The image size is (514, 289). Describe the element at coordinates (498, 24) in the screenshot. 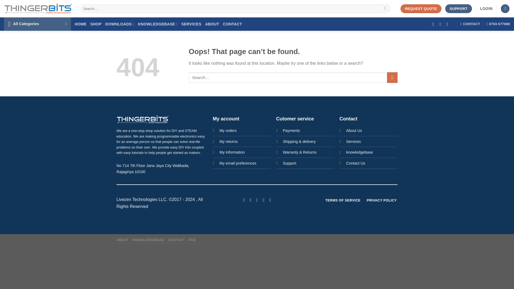

I see `0703-577688` at that location.